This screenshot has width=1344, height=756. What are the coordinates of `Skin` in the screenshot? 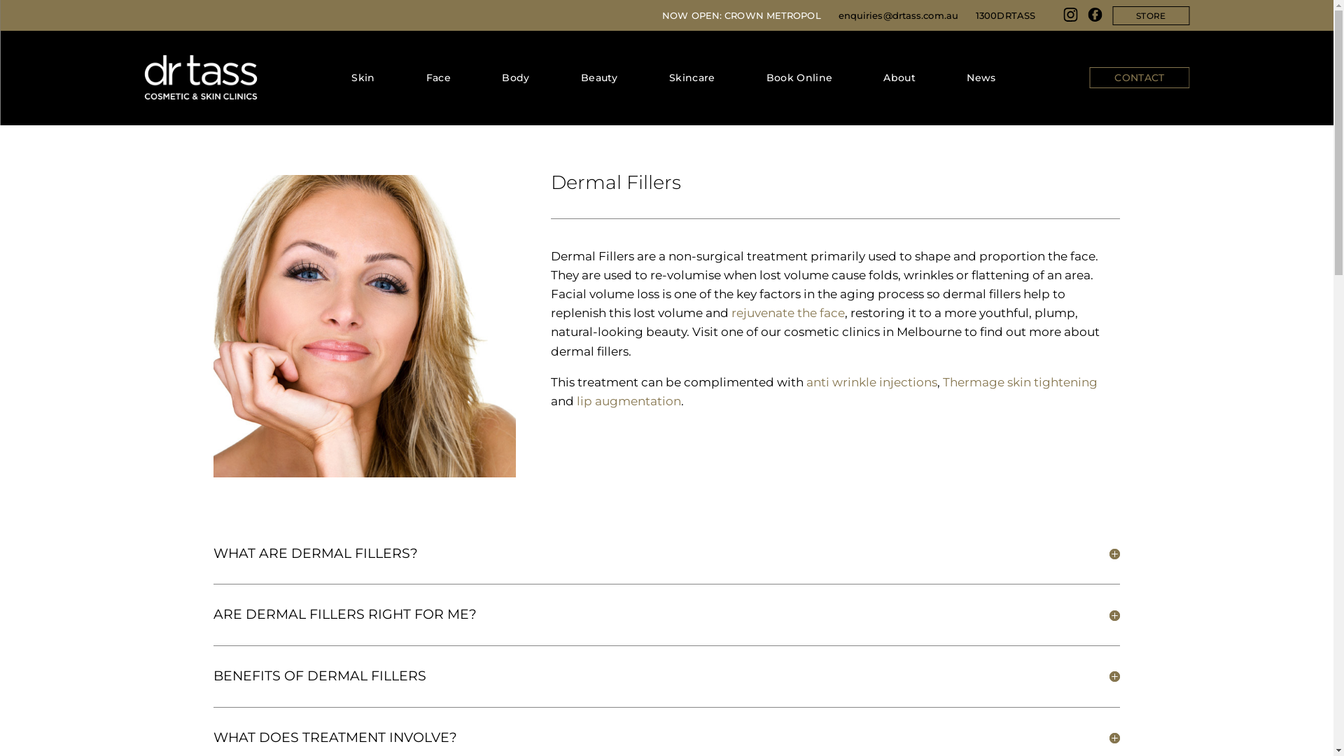 It's located at (363, 78).